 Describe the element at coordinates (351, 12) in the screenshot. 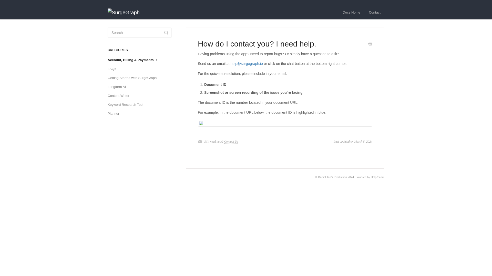

I see `Docs Home` at that location.